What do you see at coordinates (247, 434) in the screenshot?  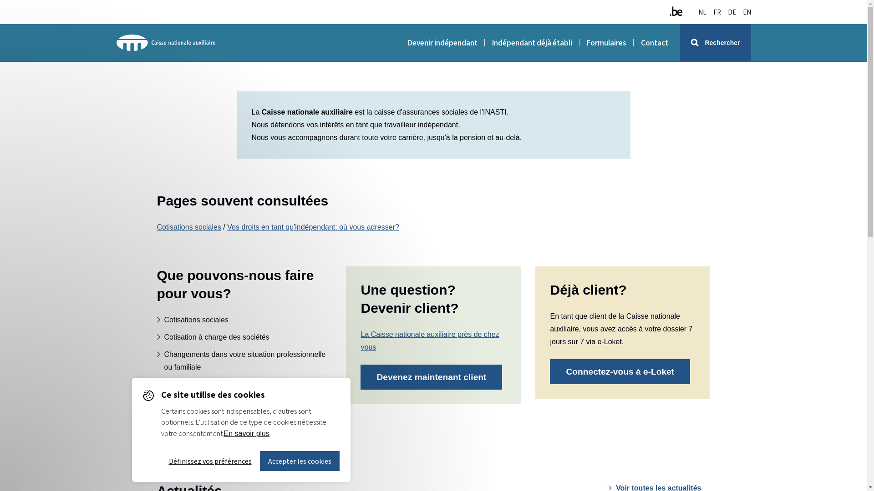 I see `En savoir plus` at bounding box center [247, 434].